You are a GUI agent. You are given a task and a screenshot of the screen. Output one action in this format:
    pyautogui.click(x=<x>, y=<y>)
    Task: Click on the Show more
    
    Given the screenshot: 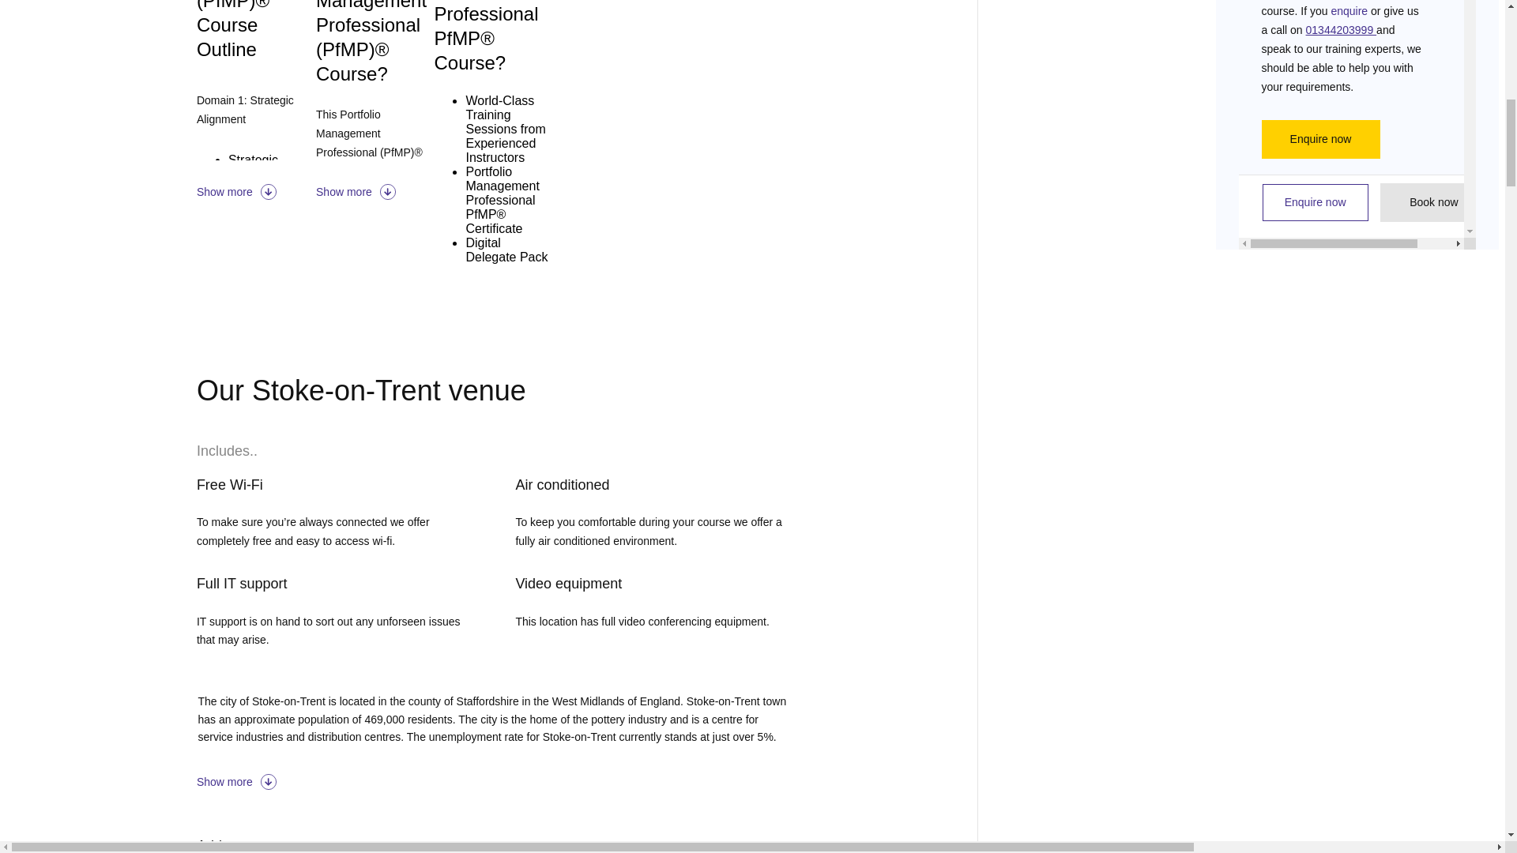 What is the action you would take?
    pyautogui.click(x=375, y=191)
    